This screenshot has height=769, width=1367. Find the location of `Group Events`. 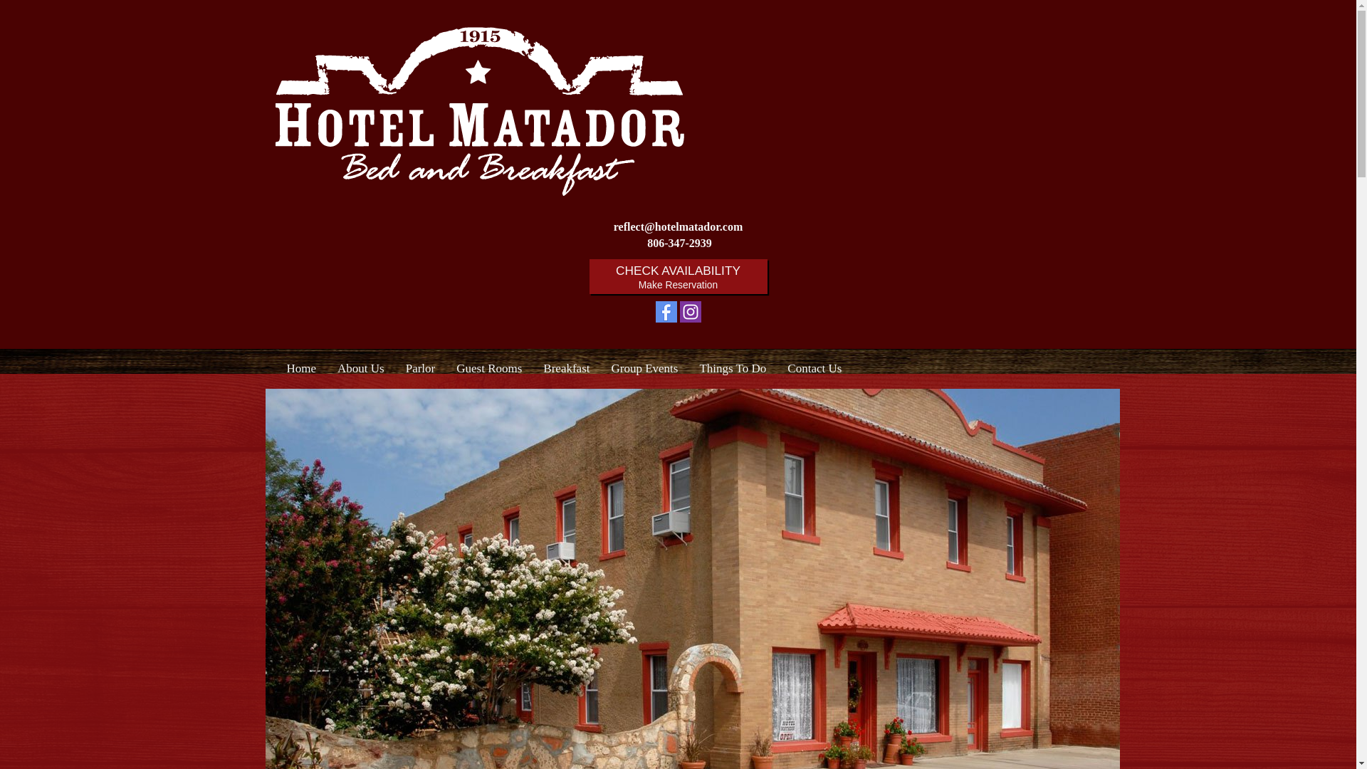

Group Events is located at coordinates (644, 369).